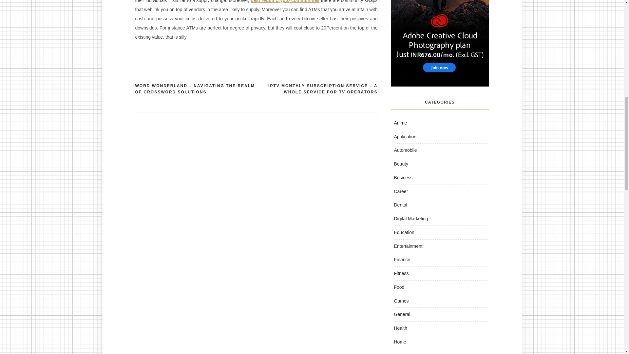 The height and width of the screenshot is (354, 629). I want to click on Application, so click(405, 136).